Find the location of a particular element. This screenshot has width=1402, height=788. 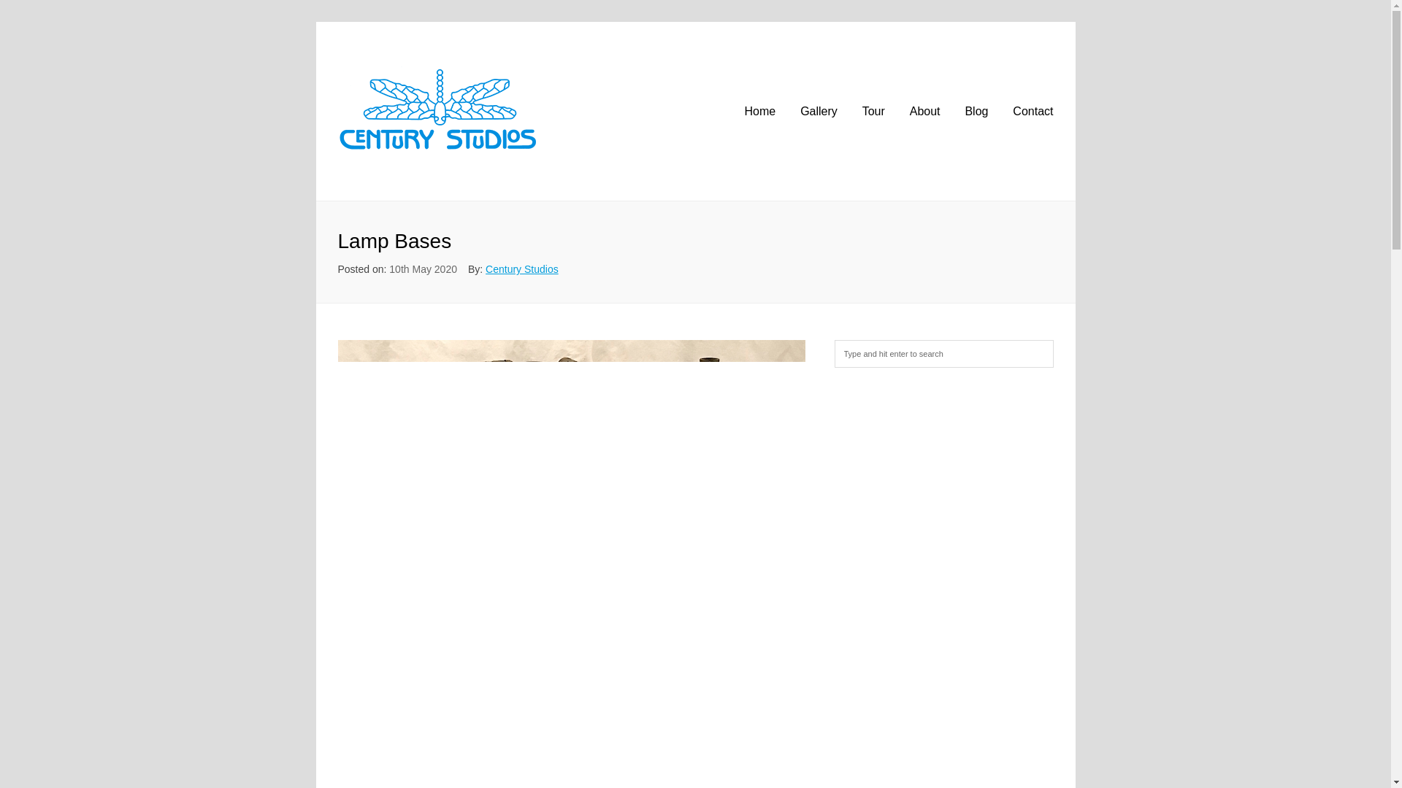

Gallery is located at coordinates (819, 112).